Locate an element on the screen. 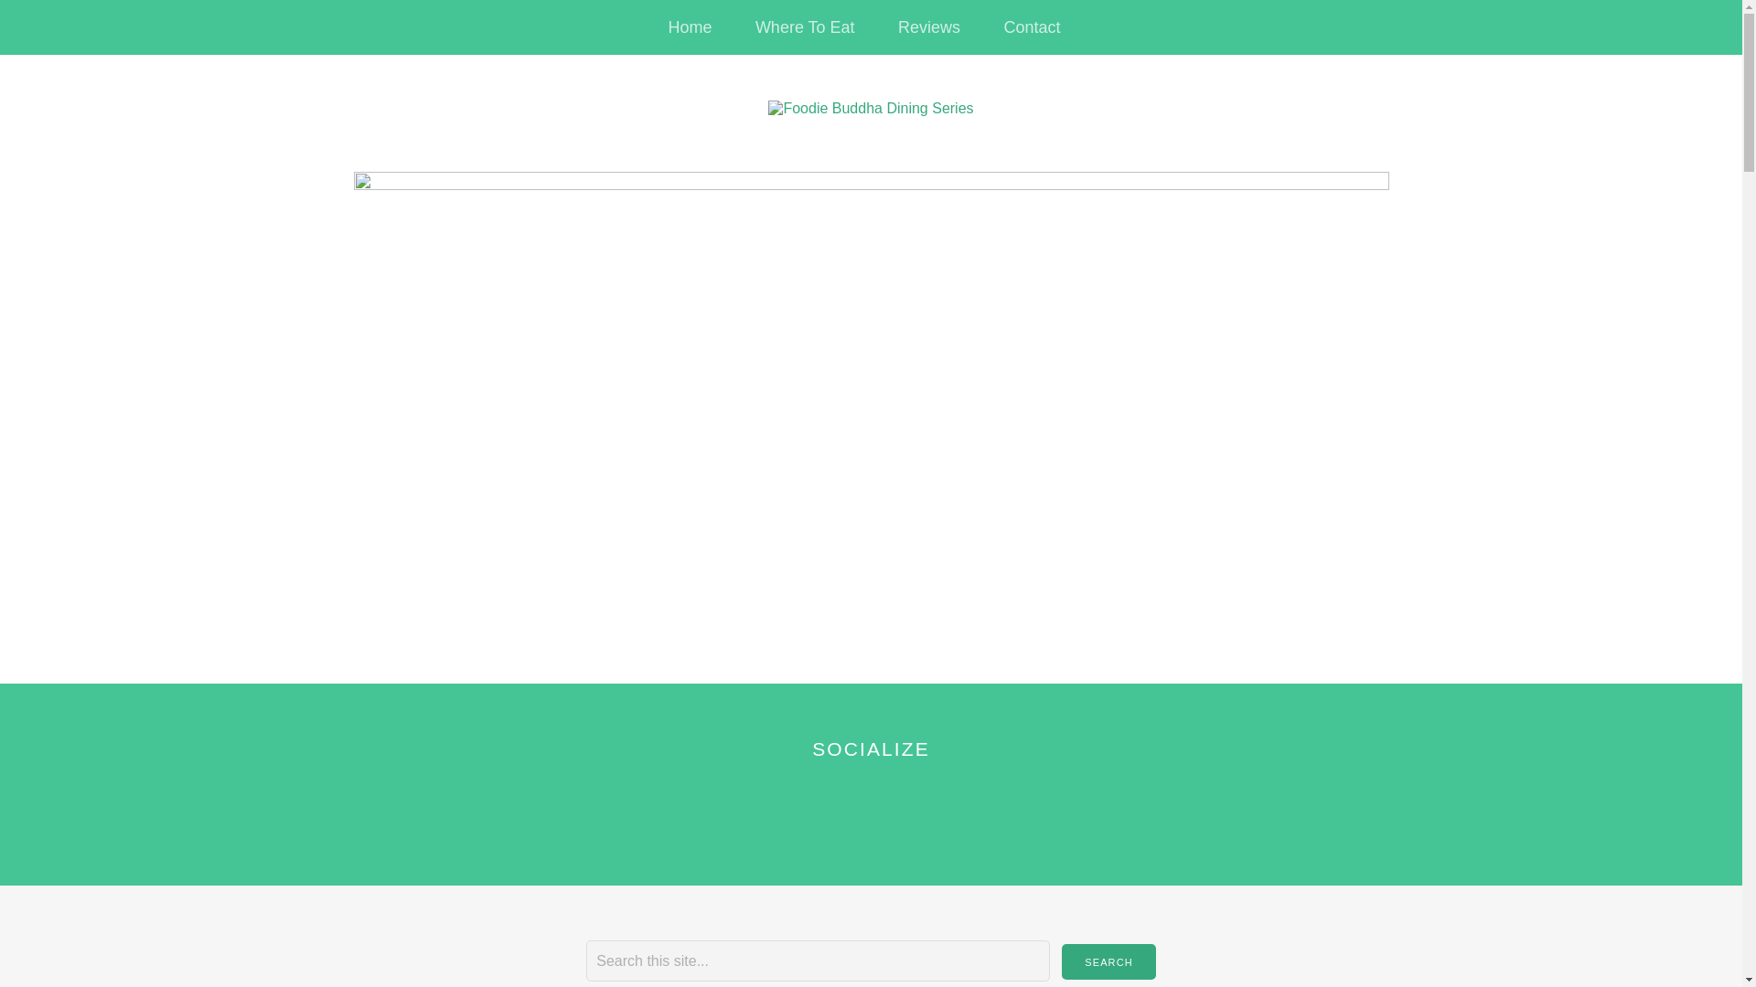  Instagram is located at coordinates (914, 806).